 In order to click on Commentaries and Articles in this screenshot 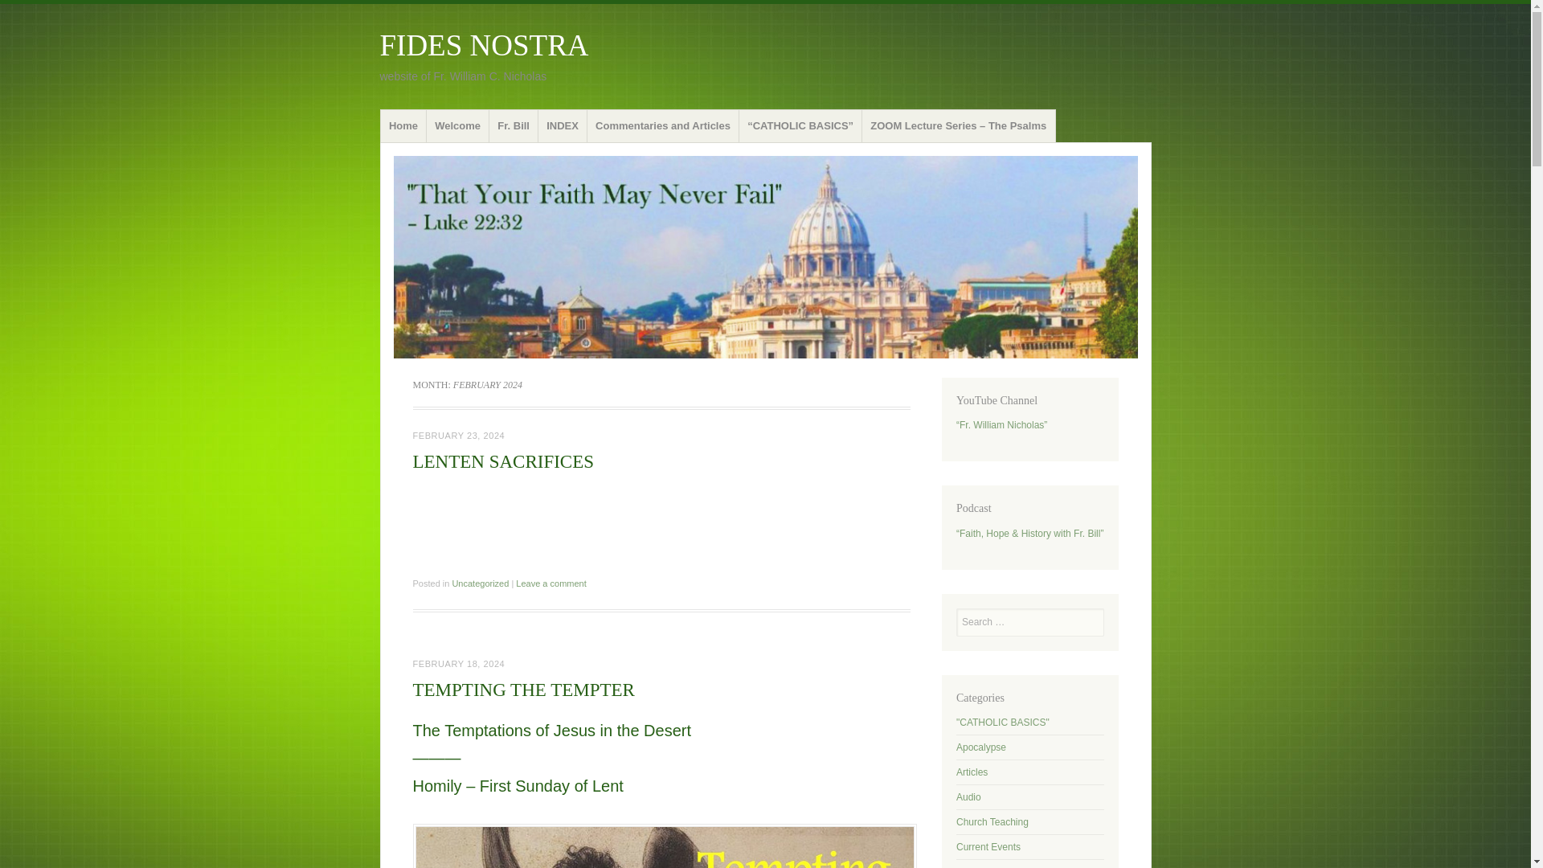, I will do `click(663, 126)`.